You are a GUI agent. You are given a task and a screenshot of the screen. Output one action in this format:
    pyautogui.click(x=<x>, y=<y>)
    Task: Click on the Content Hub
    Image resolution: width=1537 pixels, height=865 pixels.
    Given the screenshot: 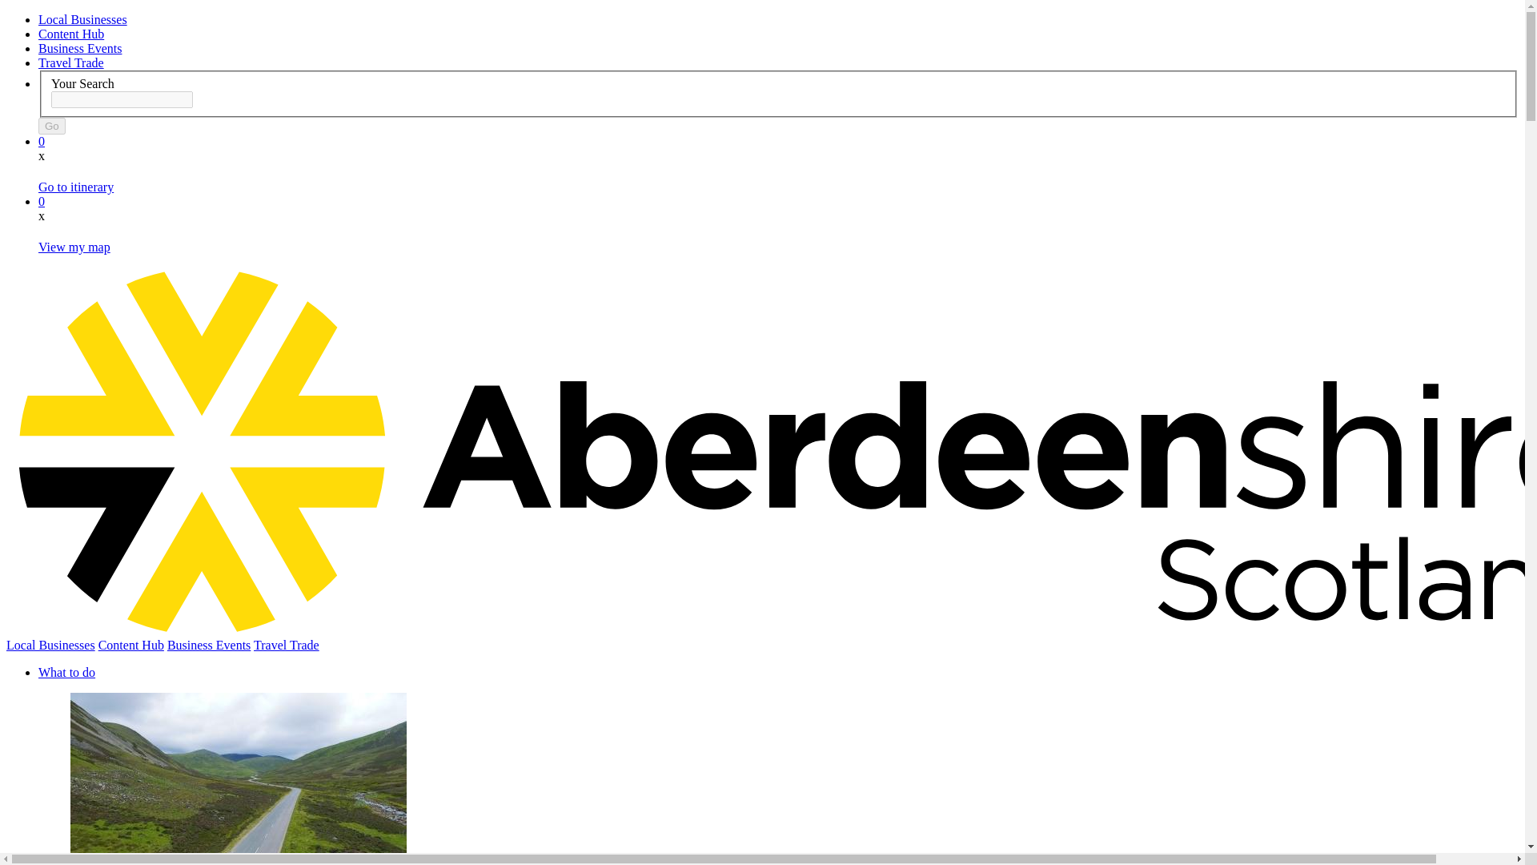 What is the action you would take?
    pyautogui.click(x=131, y=646)
    